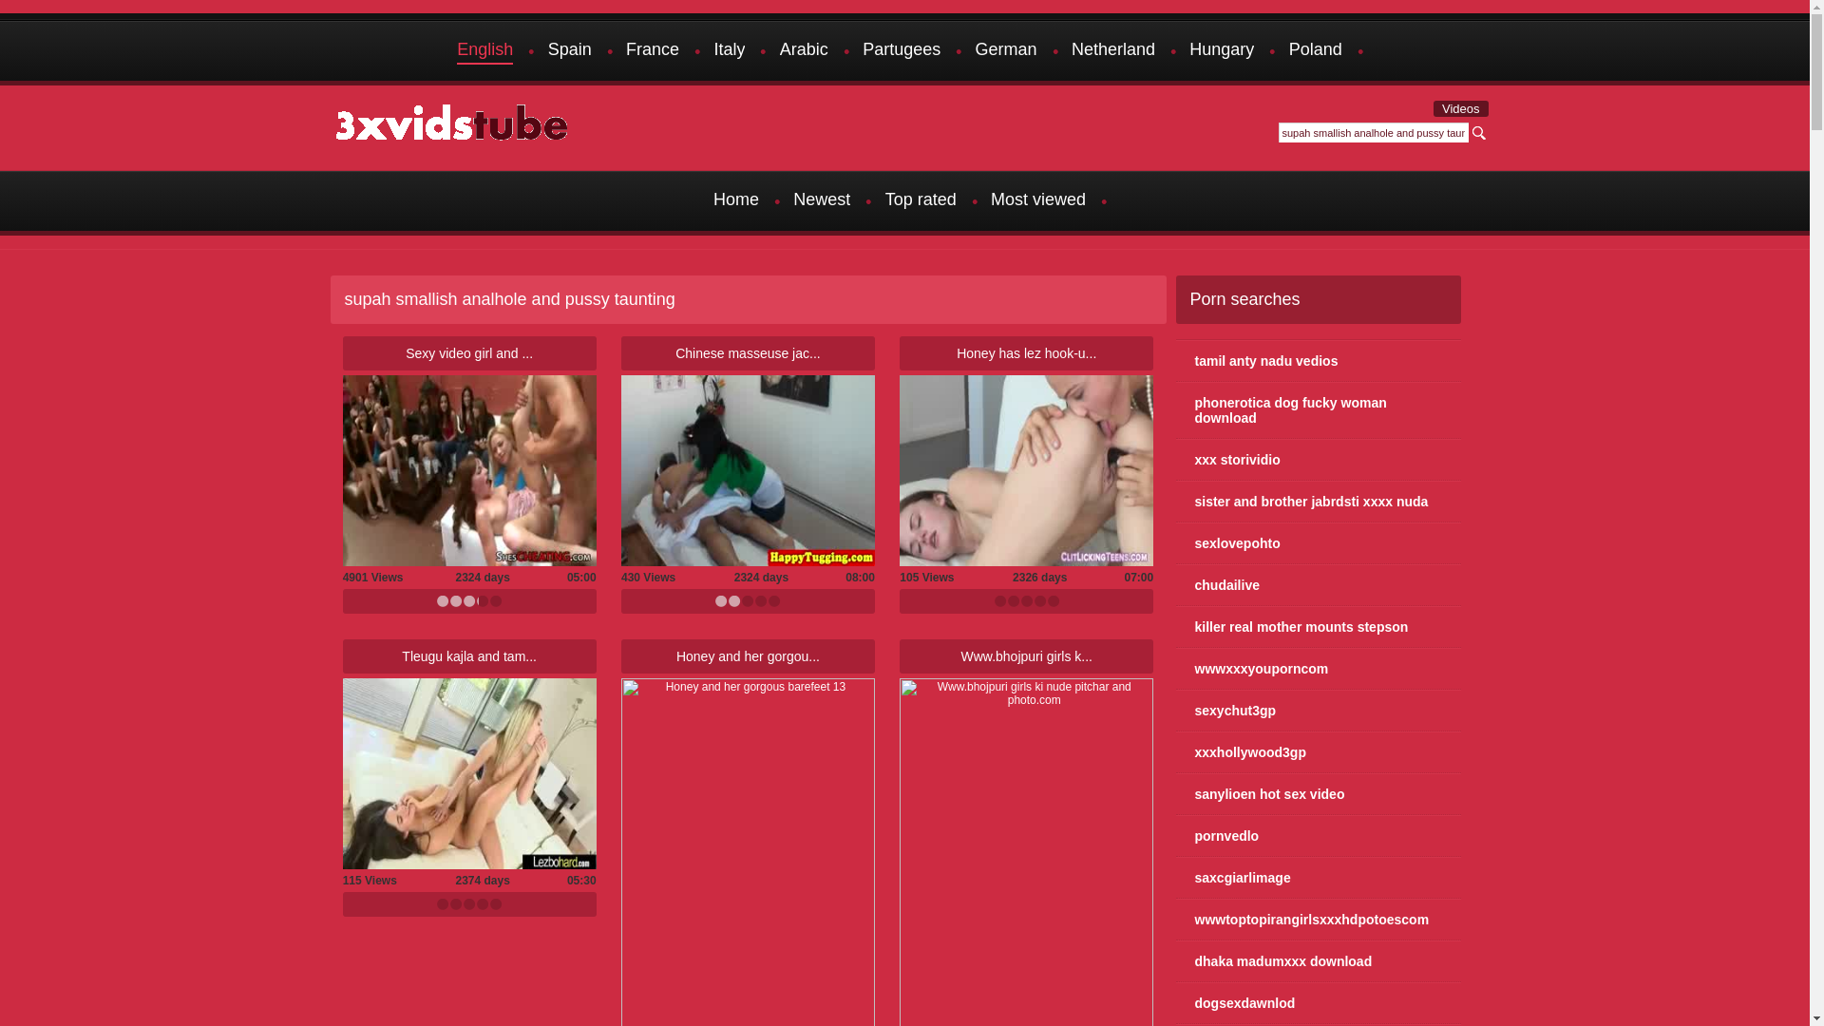 This screenshot has width=1824, height=1026. What do you see at coordinates (570, 51) in the screenshot?
I see `Spain` at bounding box center [570, 51].